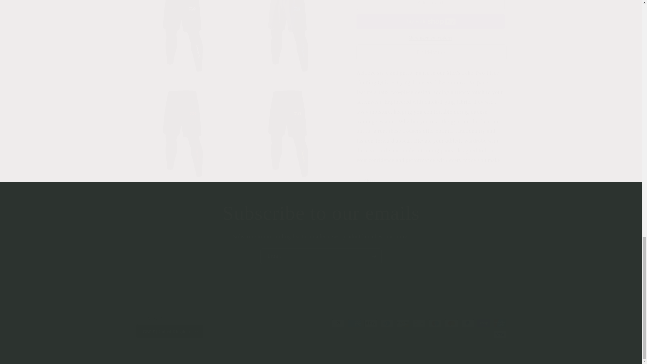  Describe the element at coordinates (185, 126) in the screenshot. I see `Open media 12 in modal` at that location.